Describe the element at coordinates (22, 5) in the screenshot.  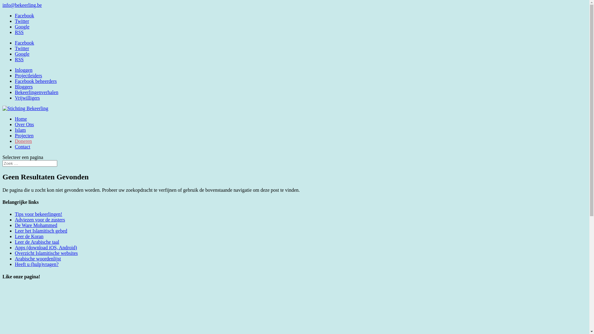
I see `info@bekeerling.be` at that location.